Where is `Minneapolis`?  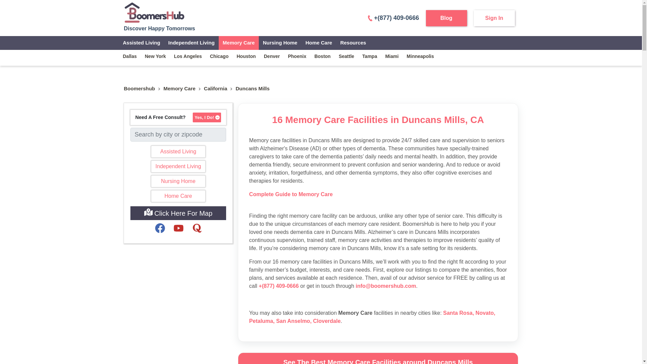
Minneapolis is located at coordinates (420, 56).